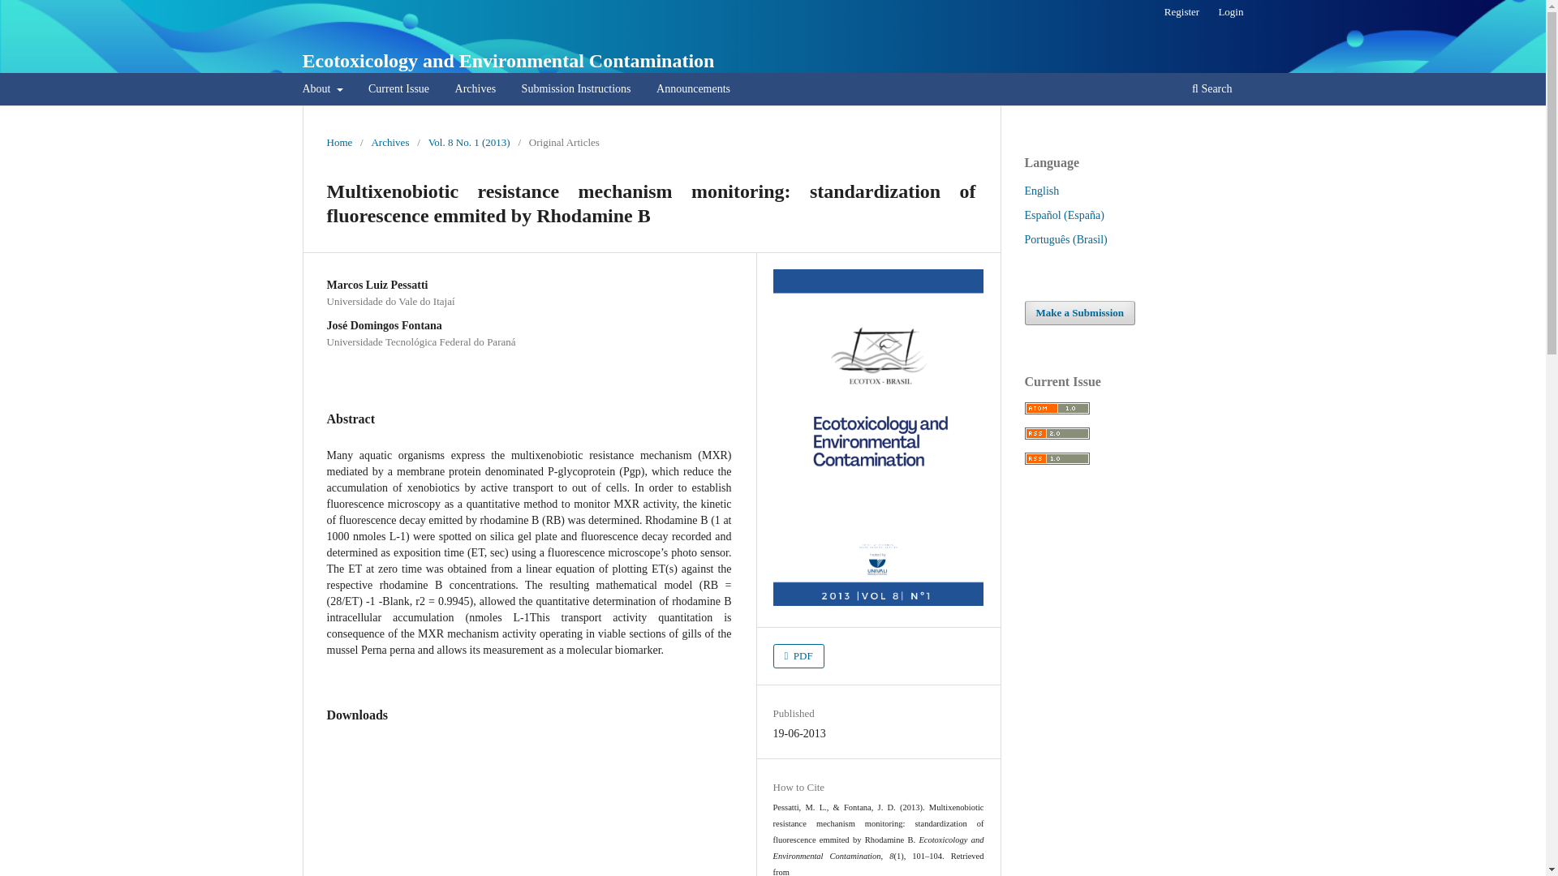  I want to click on Login, so click(1230, 12).